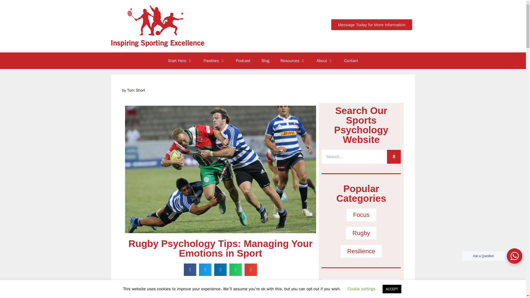 This screenshot has height=298, width=530. What do you see at coordinates (265, 61) in the screenshot?
I see `Blog` at bounding box center [265, 61].